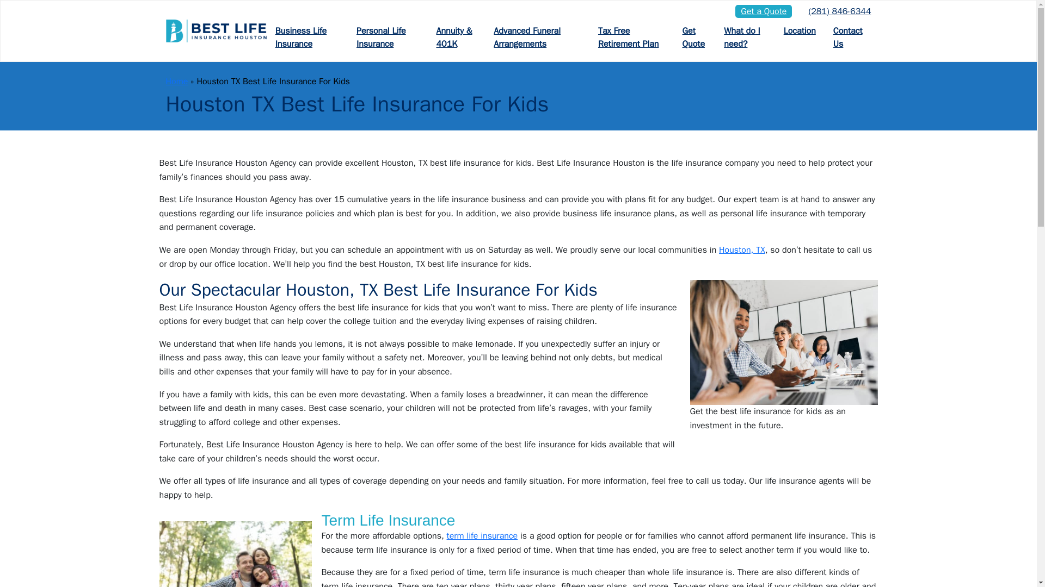 This screenshot has width=1045, height=587. Describe the element at coordinates (694, 37) in the screenshot. I see `Get Quote` at that location.